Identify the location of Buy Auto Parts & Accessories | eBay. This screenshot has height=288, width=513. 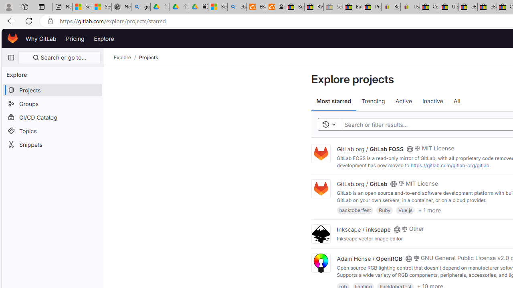
(295, 7).